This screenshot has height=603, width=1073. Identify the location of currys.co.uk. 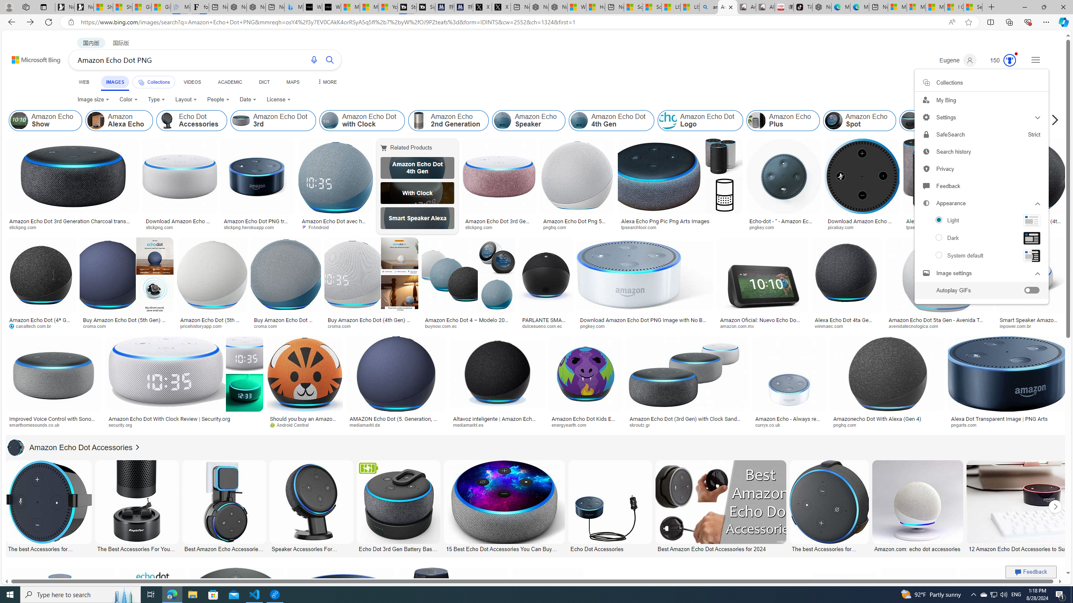
(789, 425).